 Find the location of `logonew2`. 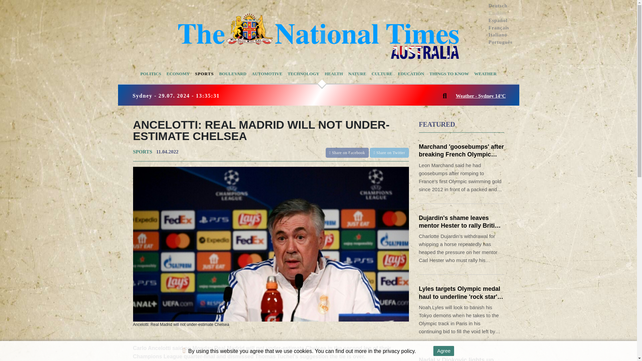

logonew2 is located at coordinates (318, 36).